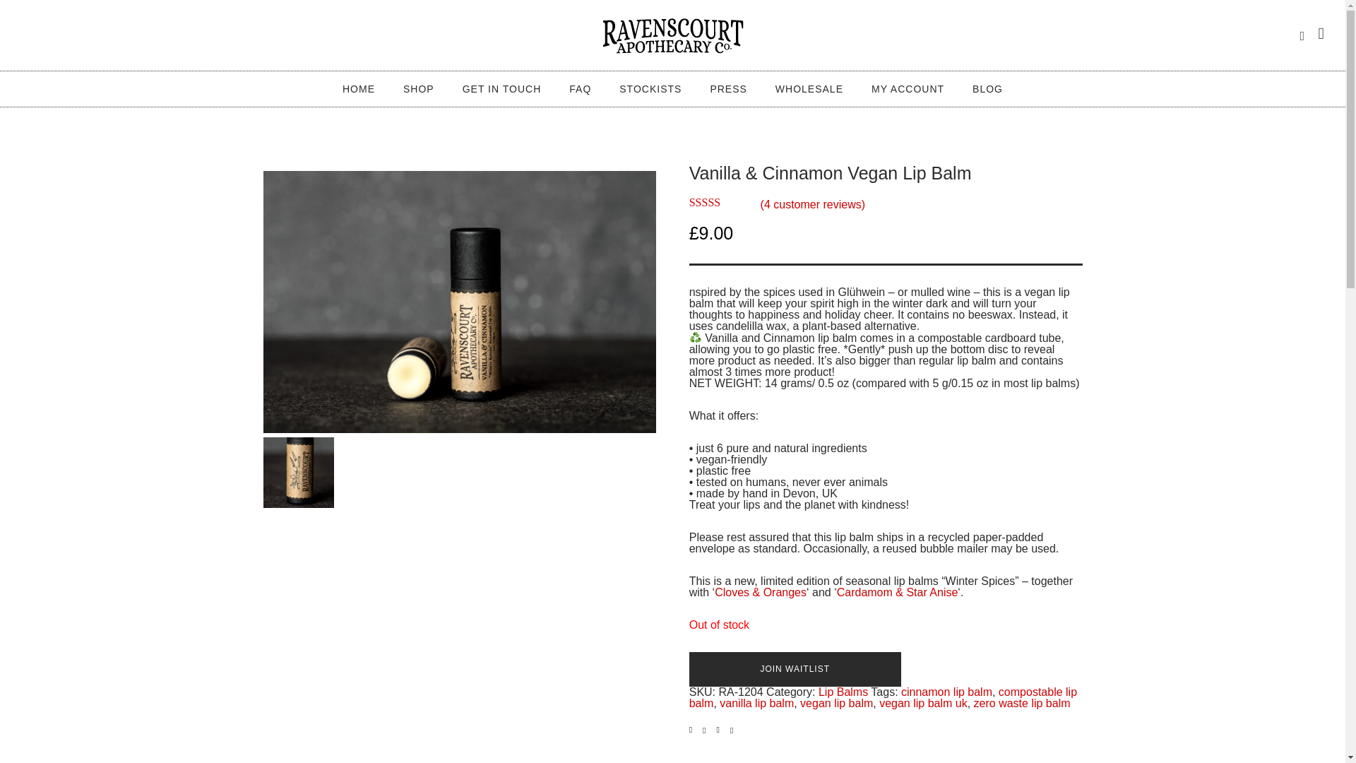 The width and height of the screenshot is (1356, 763). I want to click on Get In Touch, so click(502, 88).